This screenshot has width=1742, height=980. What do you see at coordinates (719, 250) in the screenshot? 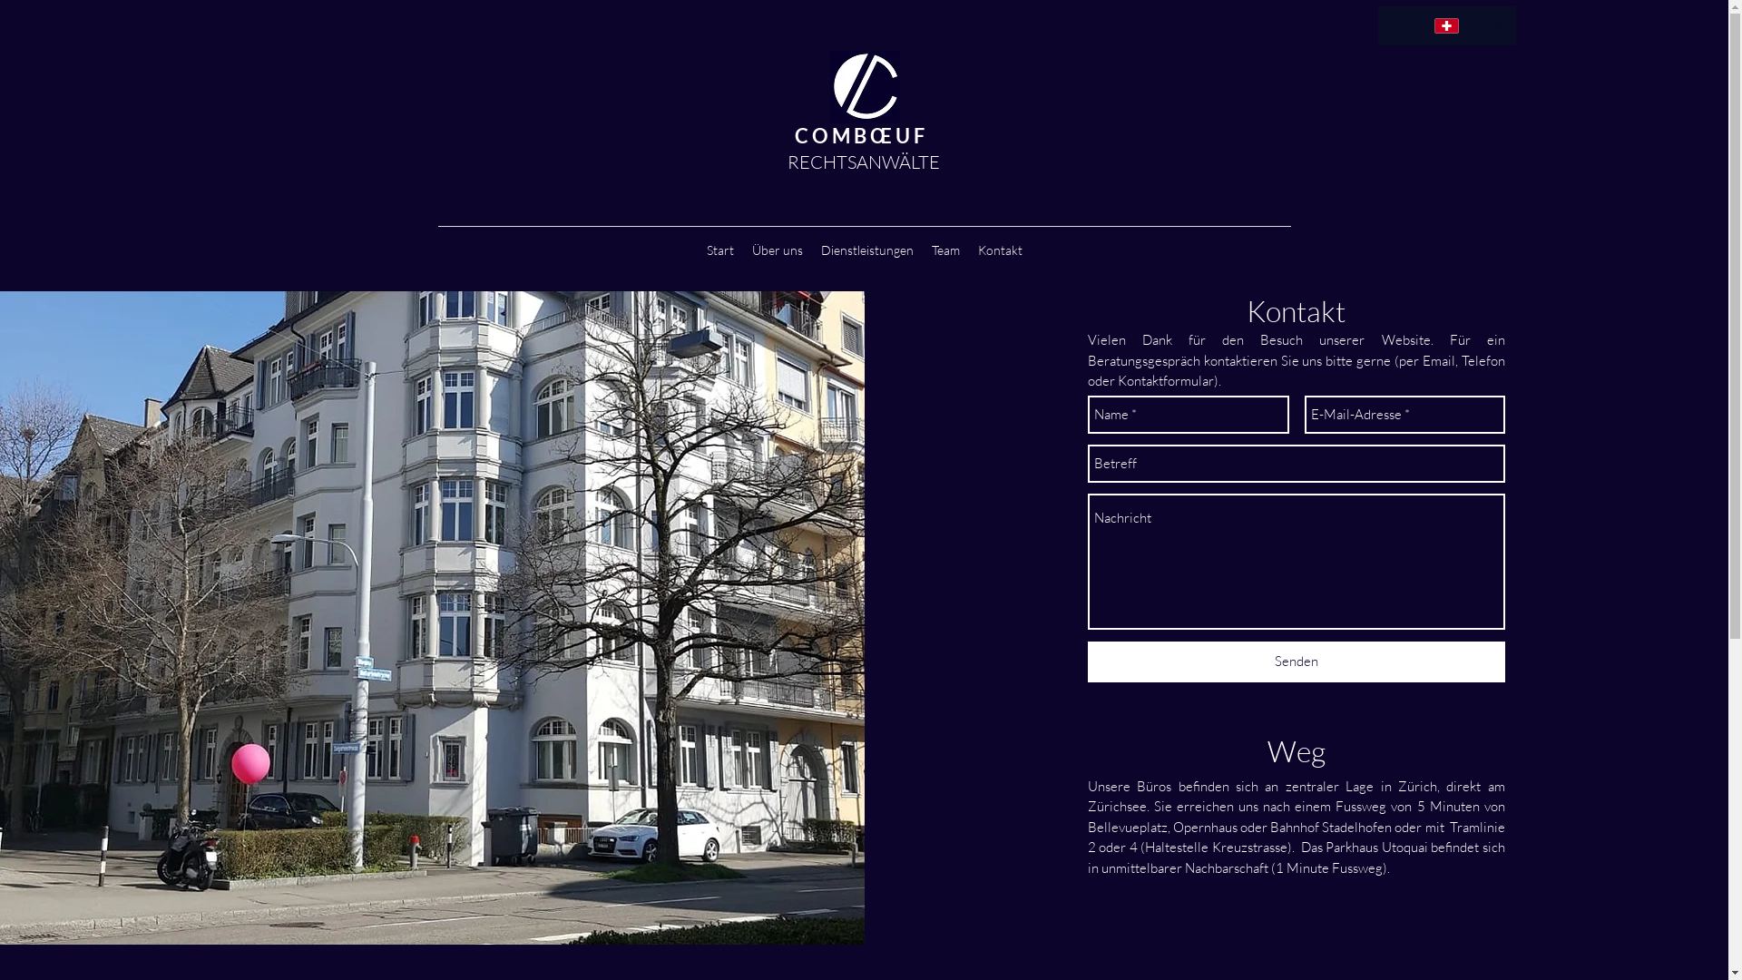
I see `Start` at bounding box center [719, 250].